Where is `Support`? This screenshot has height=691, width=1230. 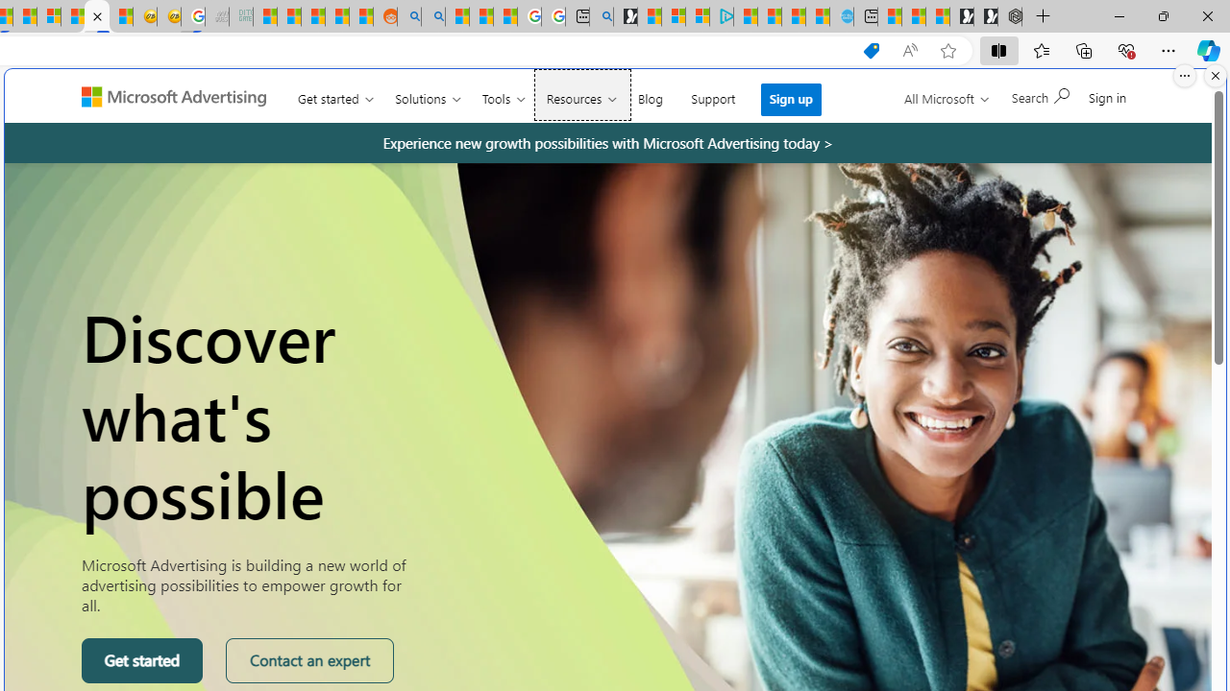 Support is located at coordinates (713, 94).